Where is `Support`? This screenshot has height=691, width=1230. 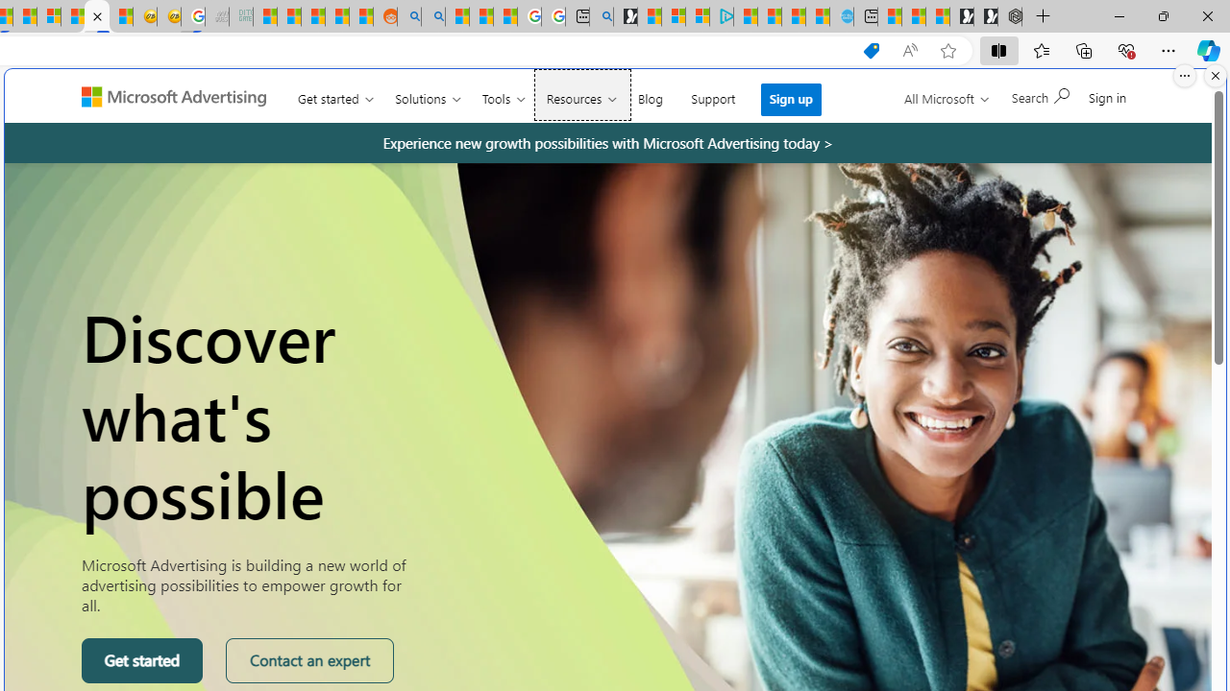 Support is located at coordinates (713, 94).